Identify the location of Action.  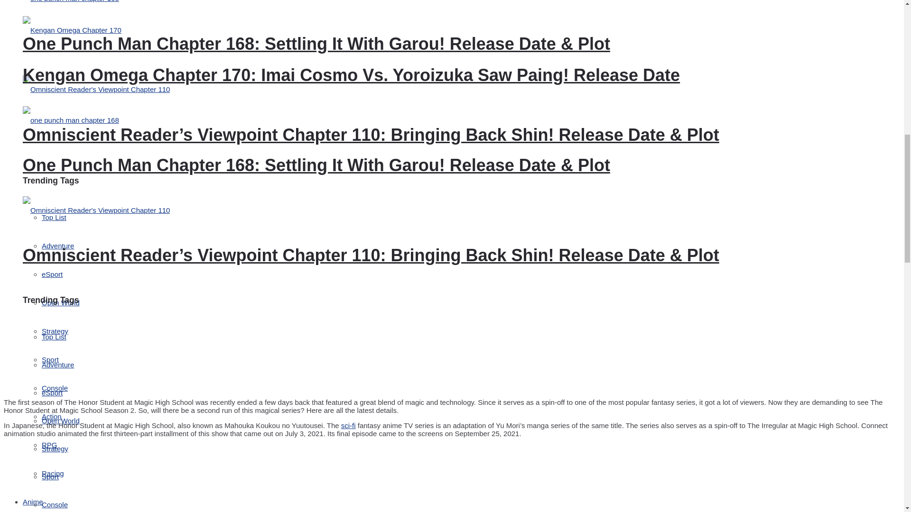
(52, 416).